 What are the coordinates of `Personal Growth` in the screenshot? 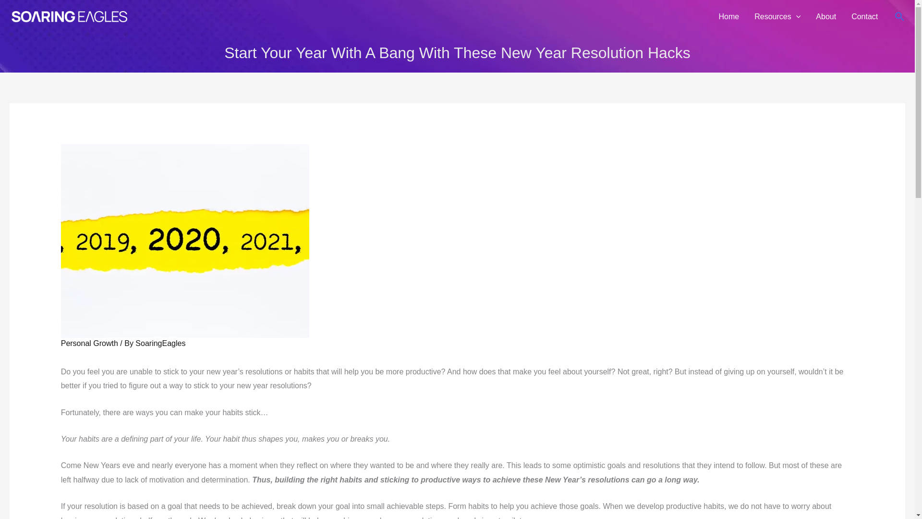 It's located at (89, 343).